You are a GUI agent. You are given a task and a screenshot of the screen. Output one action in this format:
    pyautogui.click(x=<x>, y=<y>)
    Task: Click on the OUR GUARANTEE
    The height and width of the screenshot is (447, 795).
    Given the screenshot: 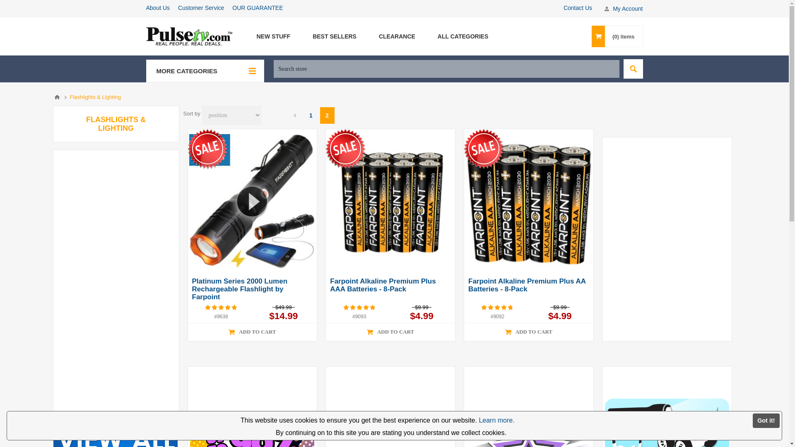 What is the action you would take?
    pyautogui.click(x=258, y=7)
    